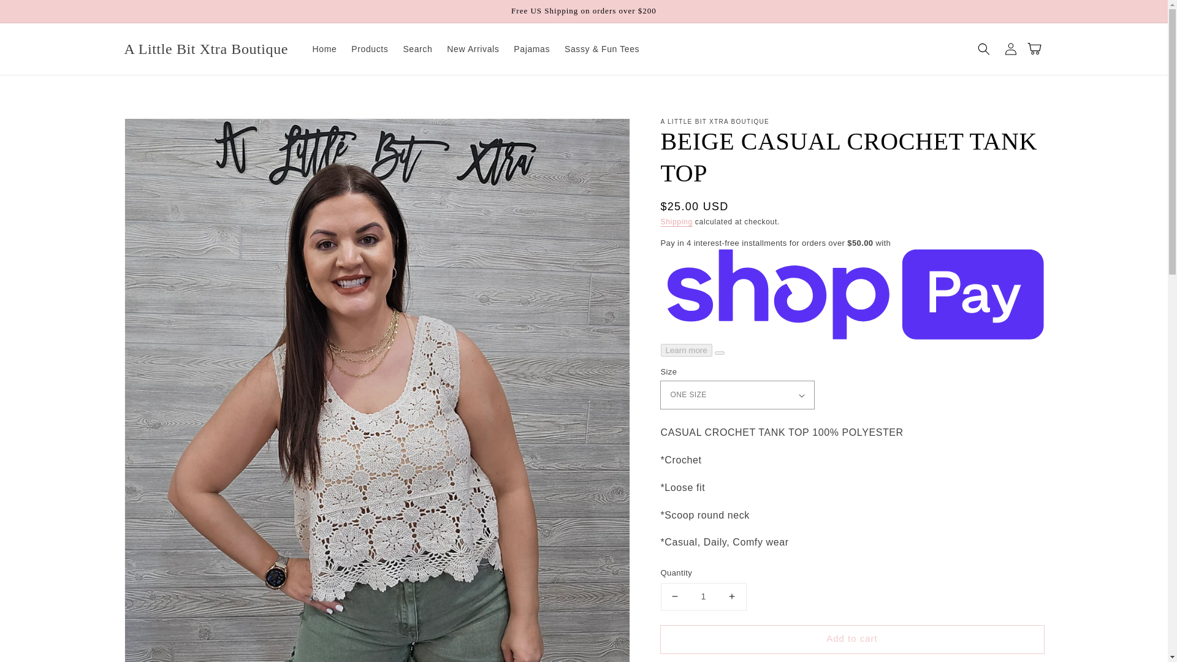  Describe the element at coordinates (472, 49) in the screenshot. I see `New Arrivals` at that location.